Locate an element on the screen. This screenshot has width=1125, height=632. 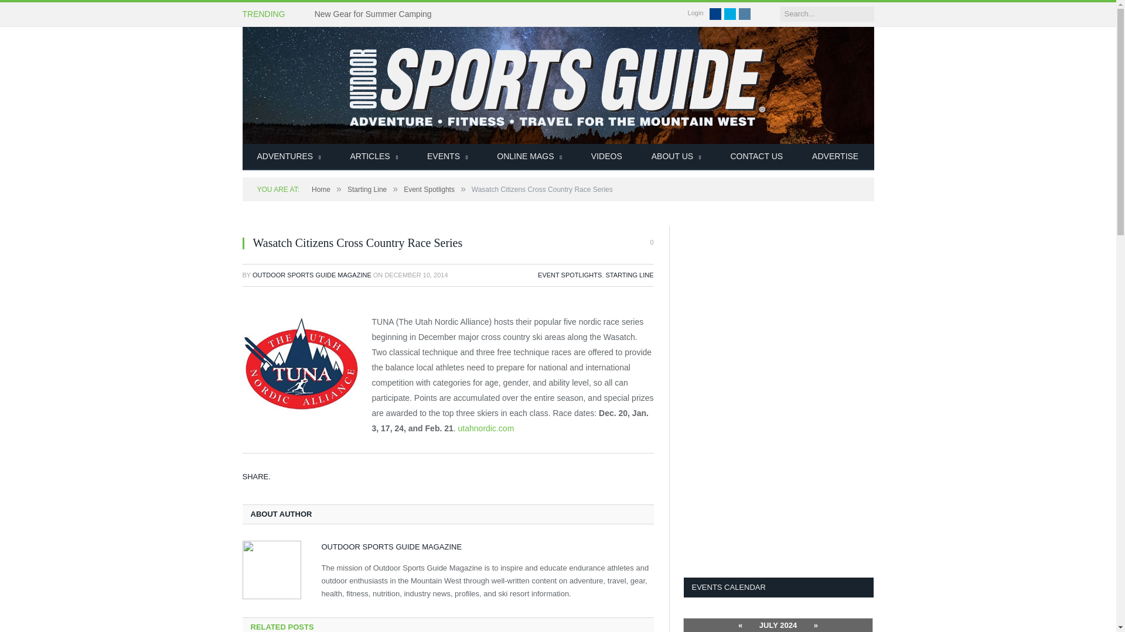
Instagram is located at coordinates (744, 14).